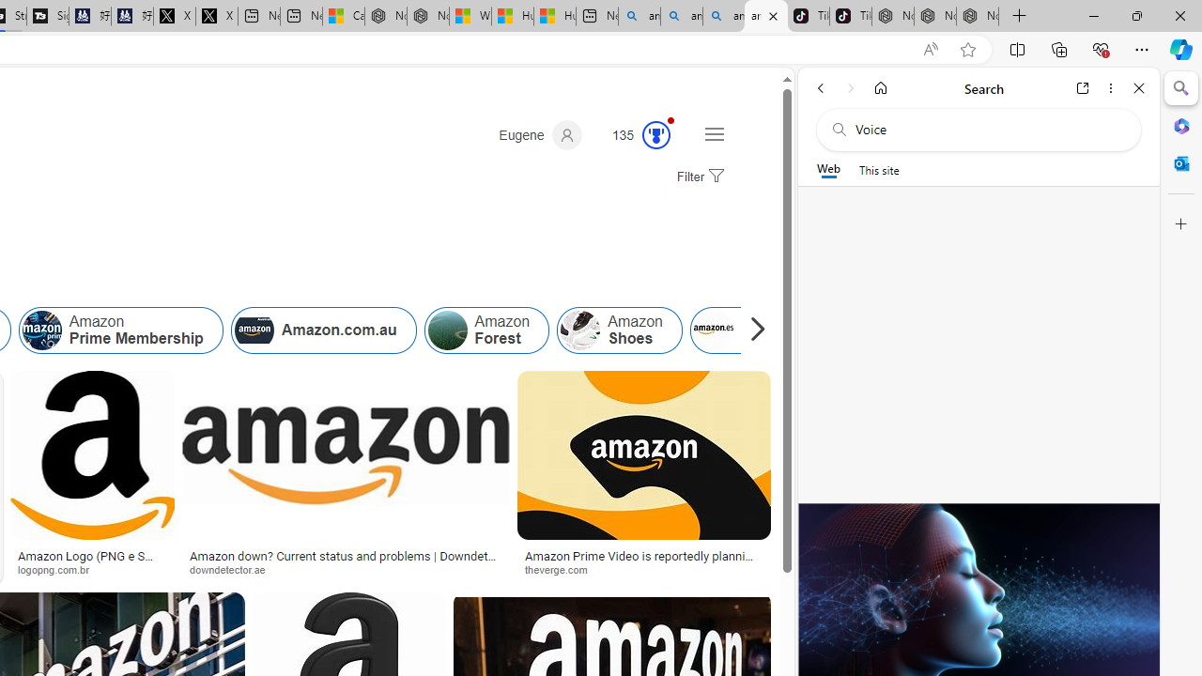  Describe the element at coordinates (682, 17) in the screenshot. I see `amazon - Search` at that location.